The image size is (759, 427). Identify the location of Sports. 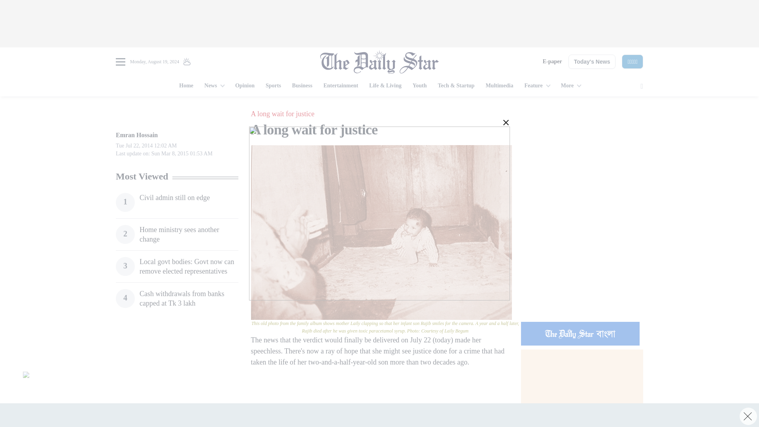
(274, 86).